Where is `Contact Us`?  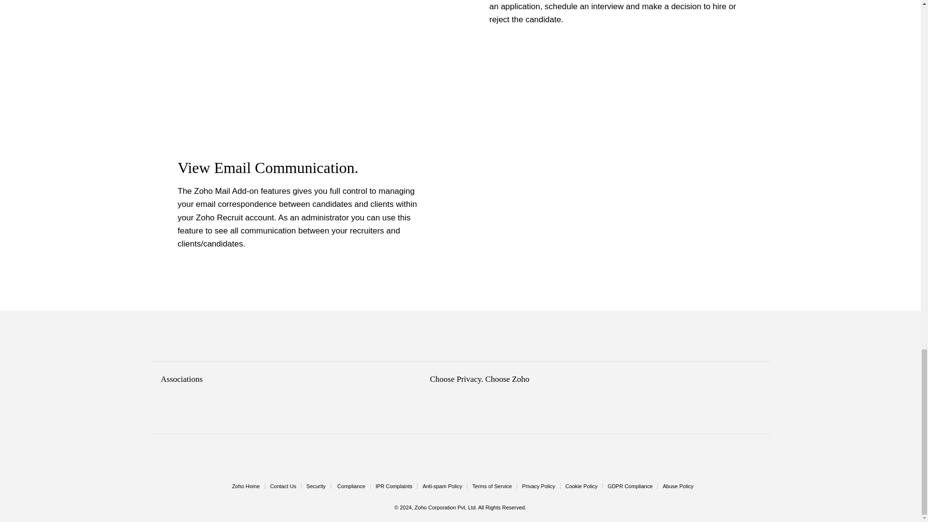 Contact Us is located at coordinates (283, 486).